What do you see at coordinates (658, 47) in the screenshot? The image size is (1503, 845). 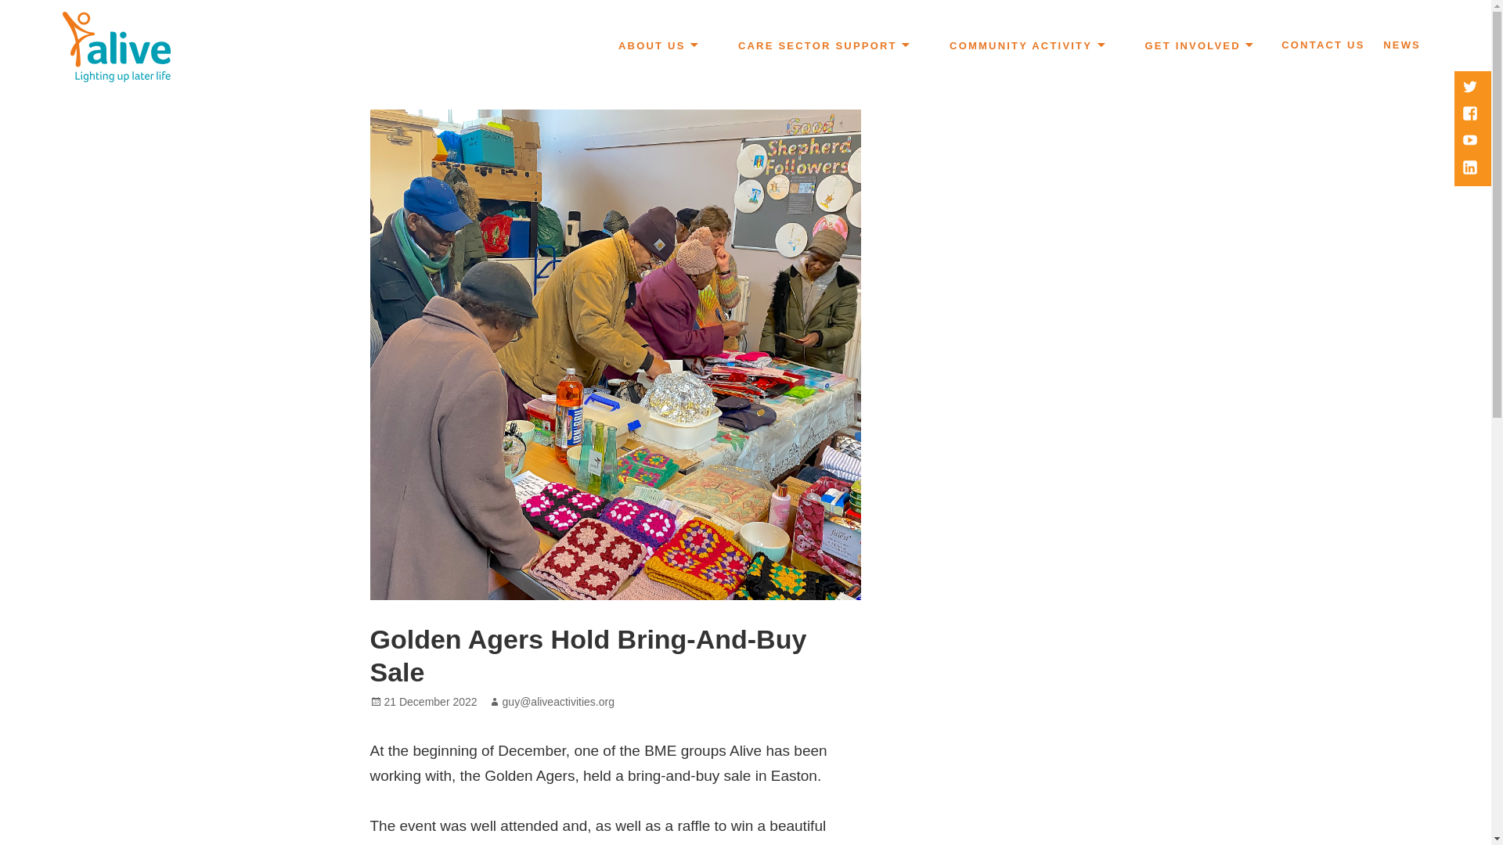 I see `ABOUT US` at bounding box center [658, 47].